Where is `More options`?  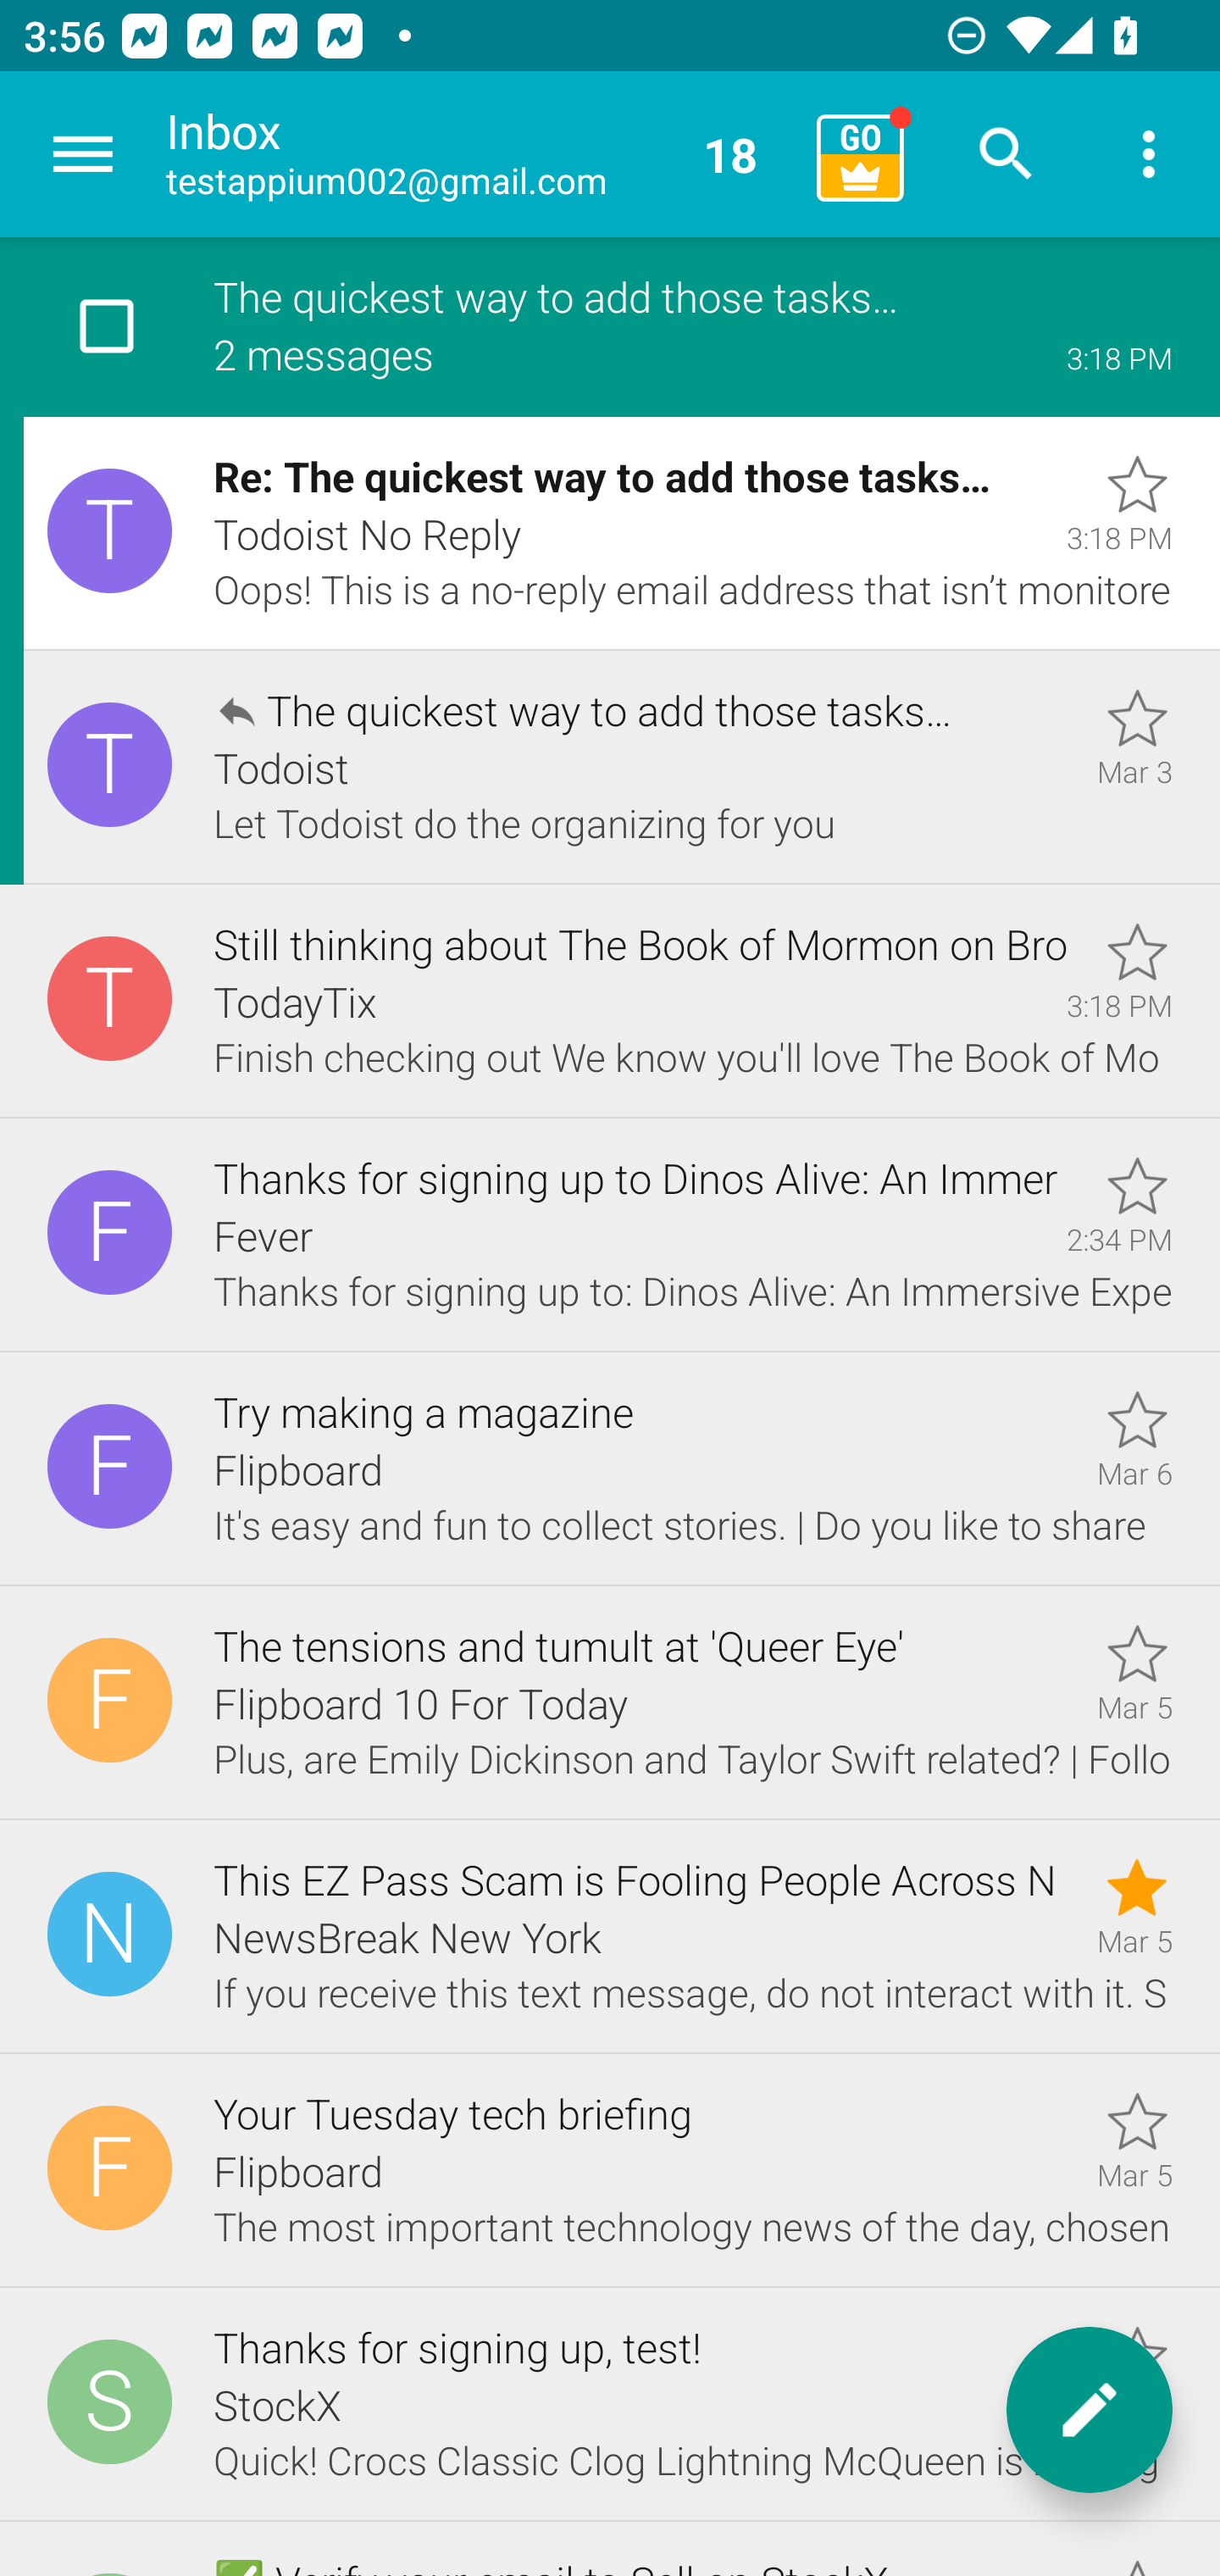
More options is located at coordinates (1149, 154).